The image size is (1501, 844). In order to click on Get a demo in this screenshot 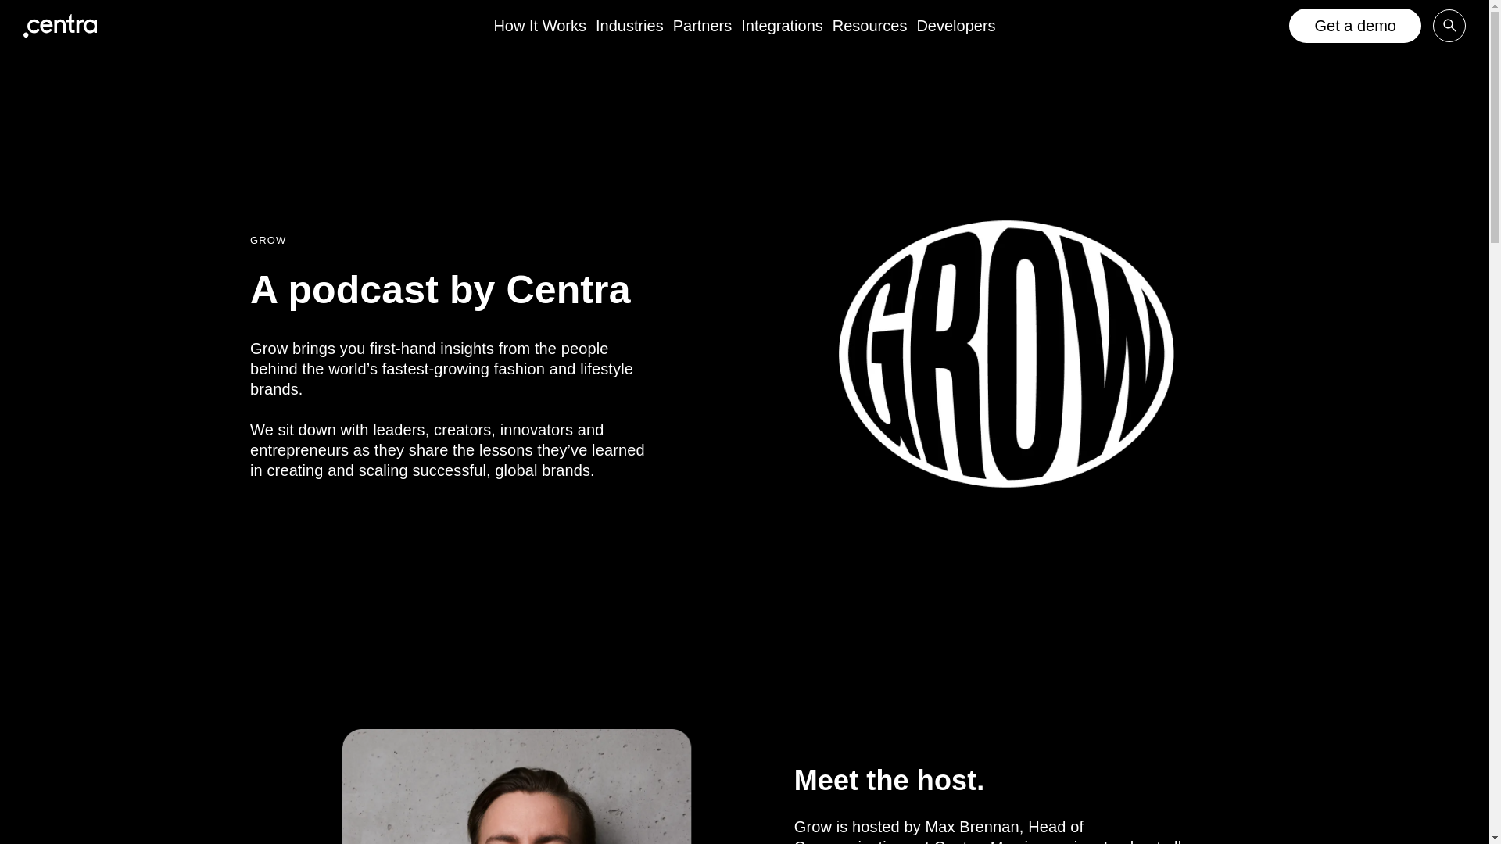, I will do `click(1356, 25)`.